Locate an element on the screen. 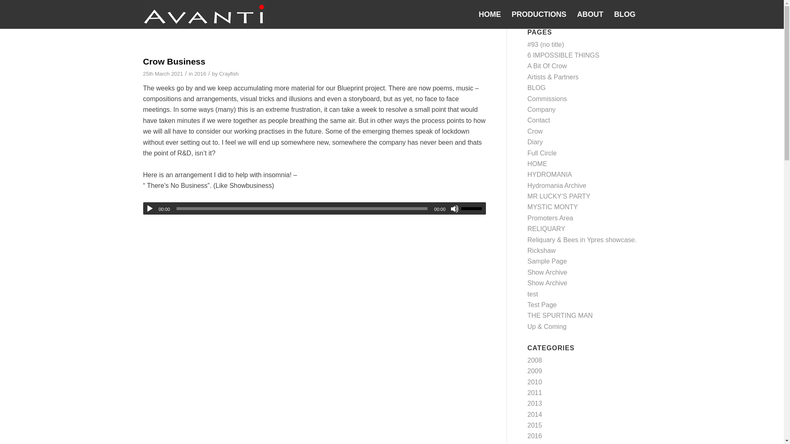 The image size is (790, 444). HOME is located at coordinates (490, 14).